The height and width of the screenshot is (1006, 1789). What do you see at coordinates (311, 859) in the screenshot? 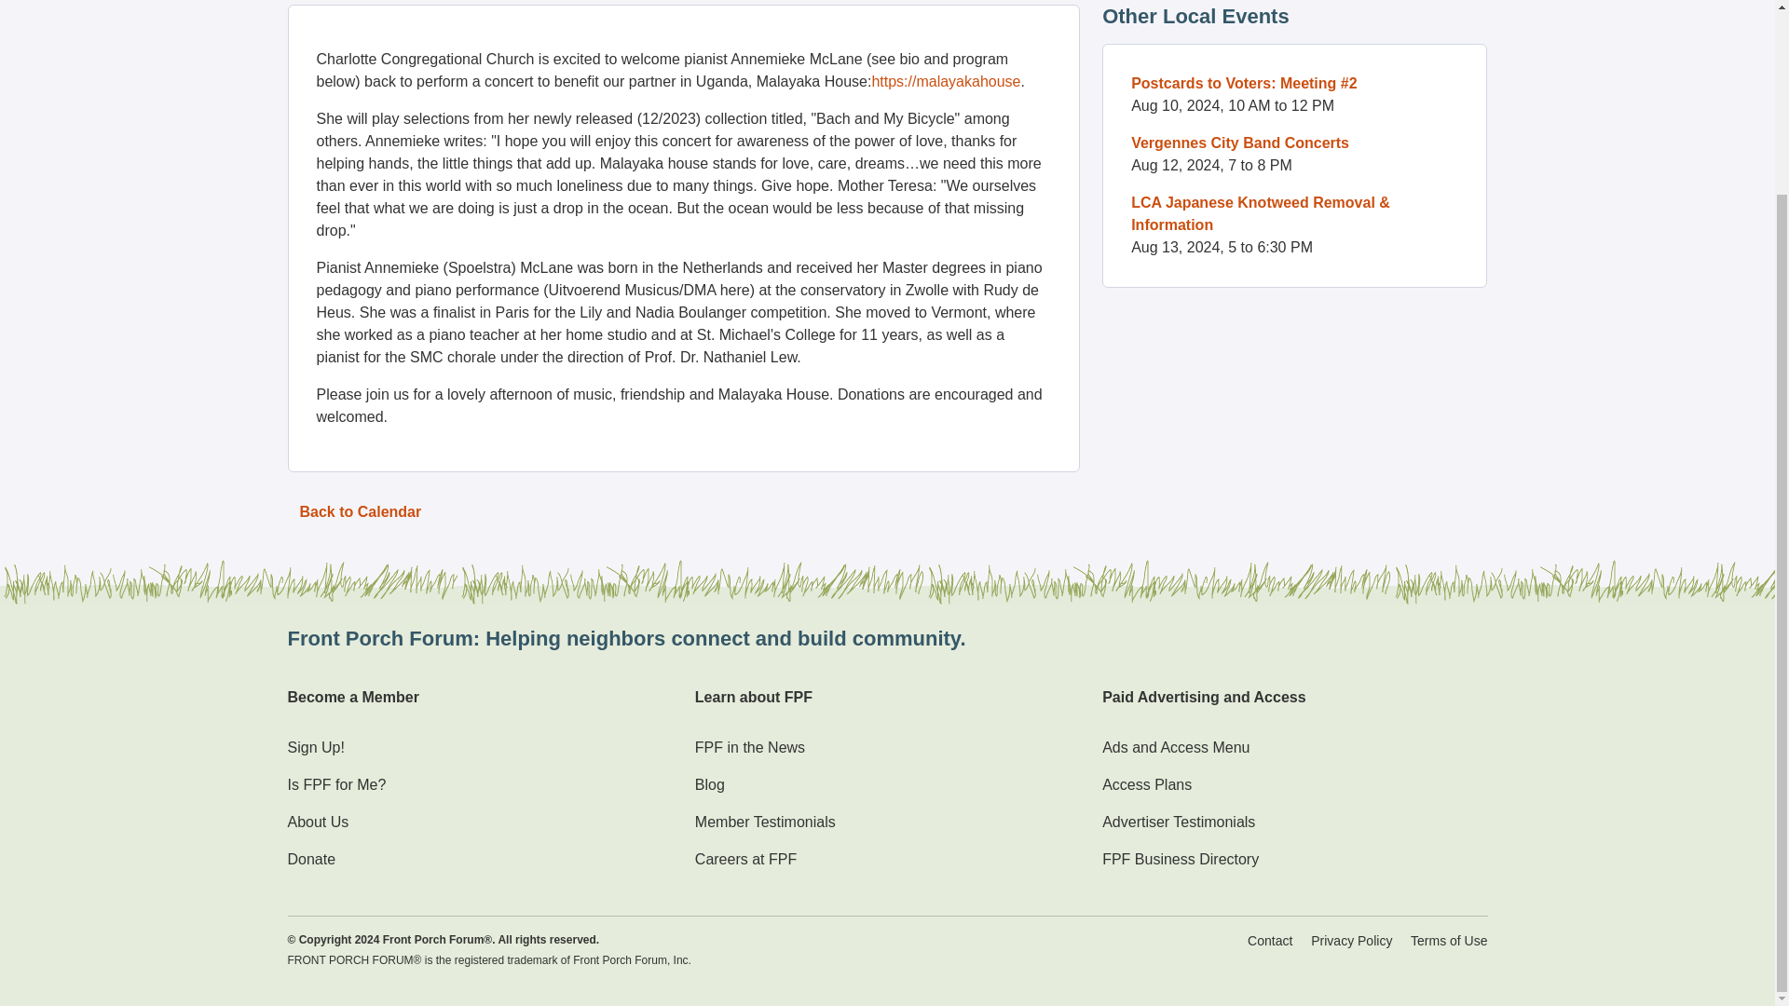
I see `Donate` at bounding box center [311, 859].